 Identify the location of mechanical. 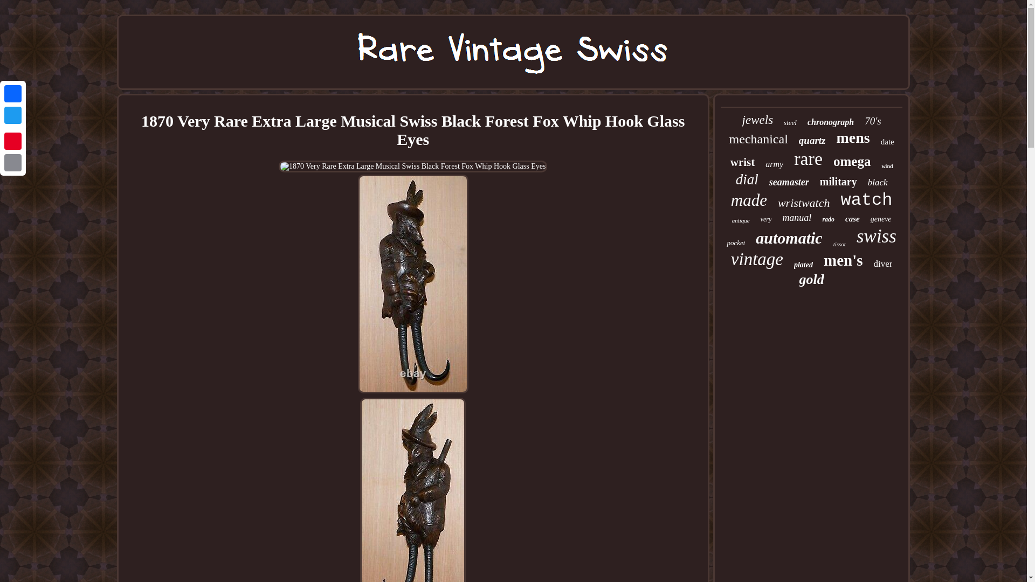
(758, 139).